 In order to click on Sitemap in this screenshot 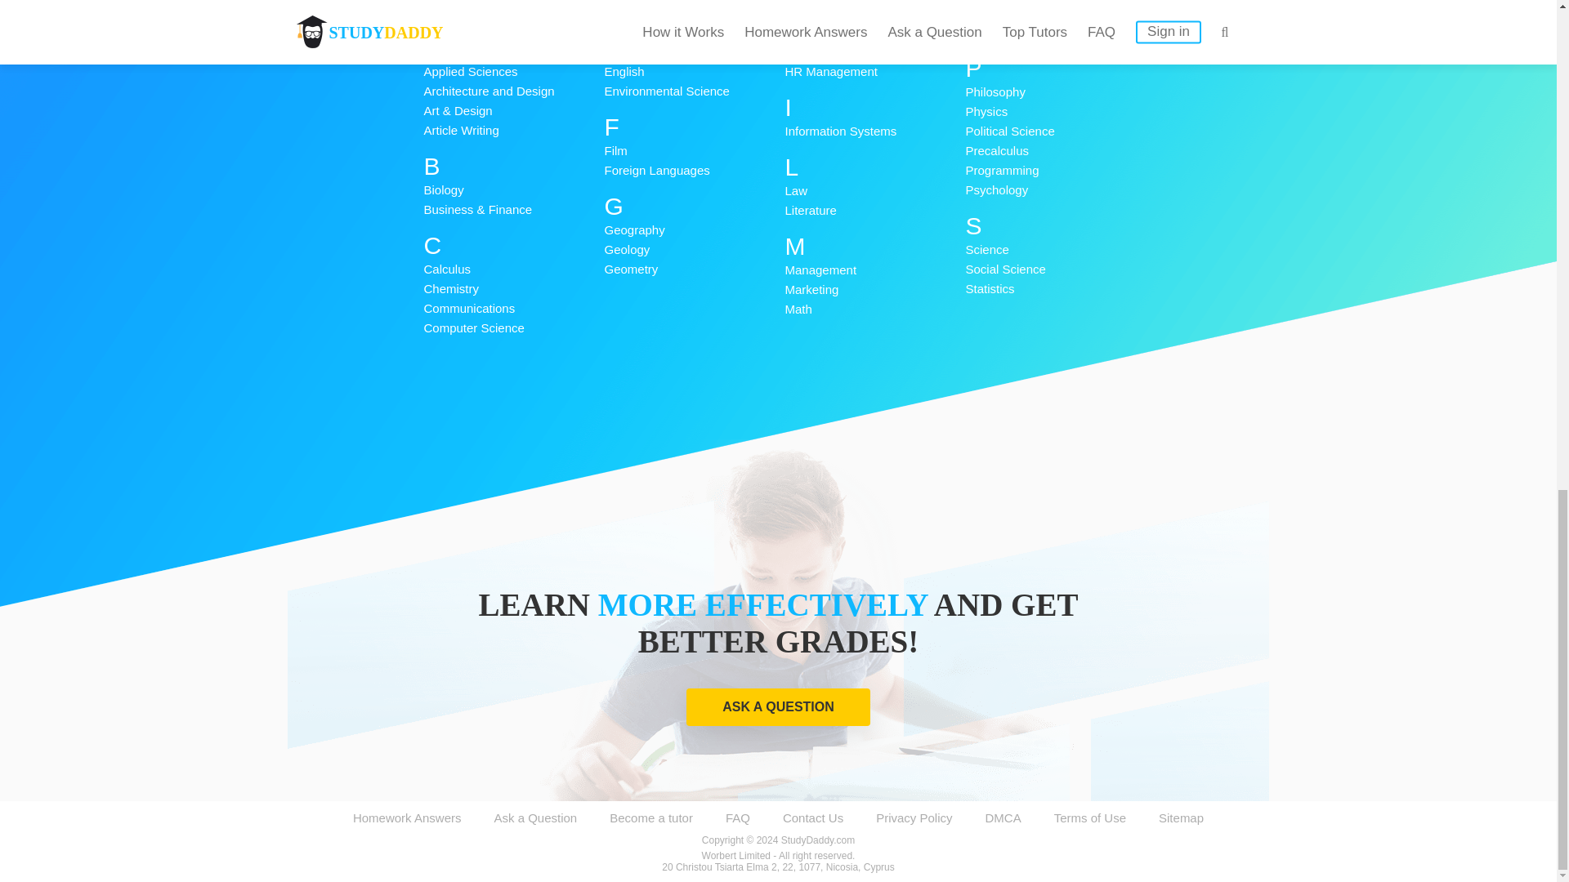, I will do `click(1181, 817)`.